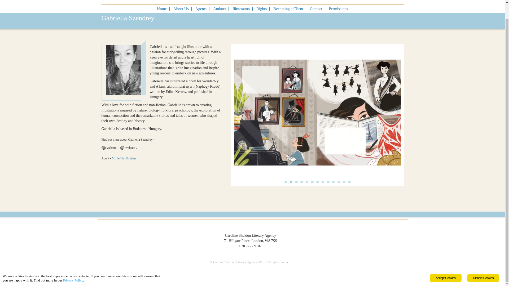 Image resolution: width=509 pixels, height=286 pixels. Describe the element at coordinates (125, 158) in the screenshot. I see `Millie Van Grutten` at that location.